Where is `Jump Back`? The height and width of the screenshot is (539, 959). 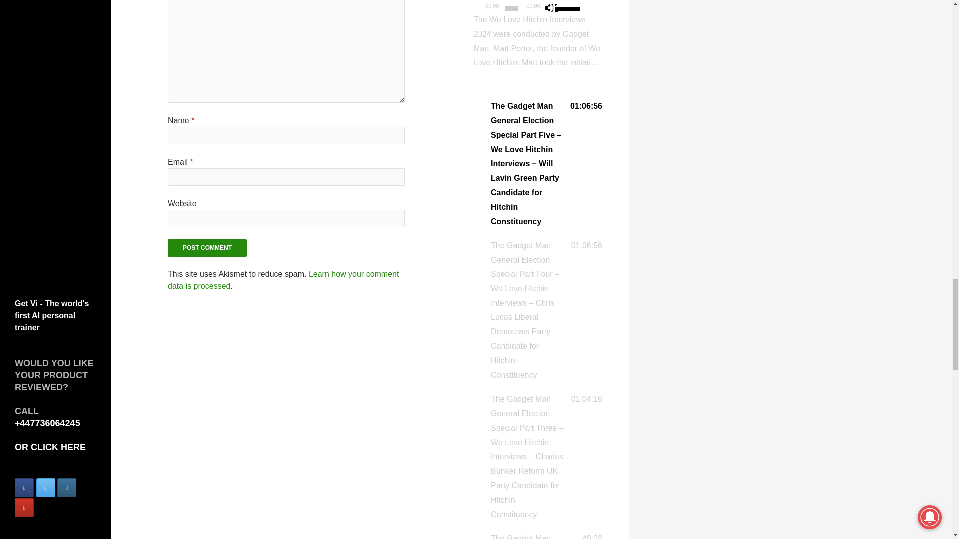
Jump Back is located at coordinates (588, 9).